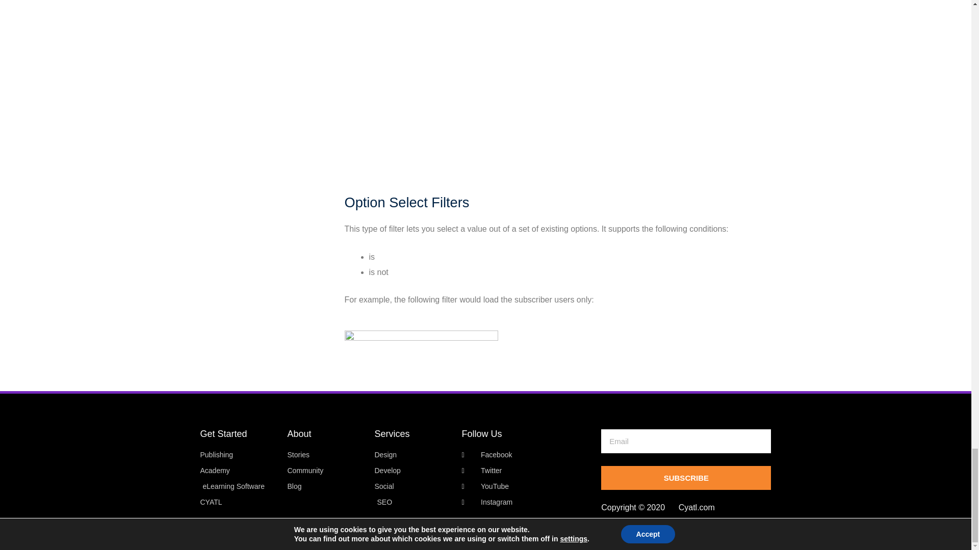  Describe the element at coordinates (526, 486) in the screenshot. I see `YouTube` at that location.